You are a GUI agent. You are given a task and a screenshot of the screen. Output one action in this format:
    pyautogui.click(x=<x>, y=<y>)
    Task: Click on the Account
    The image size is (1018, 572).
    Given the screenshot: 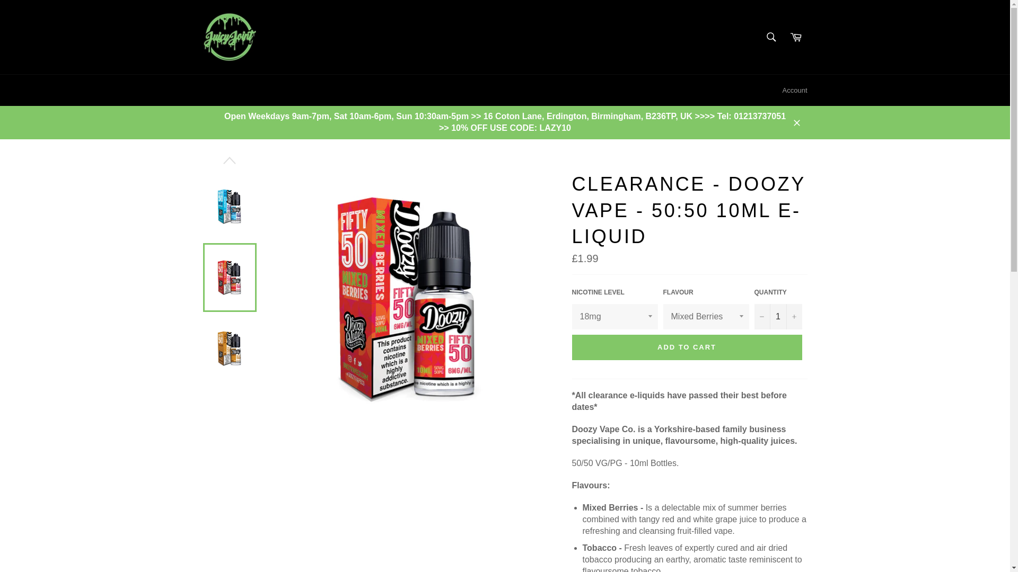 What is the action you would take?
    pyautogui.click(x=795, y=90)
    